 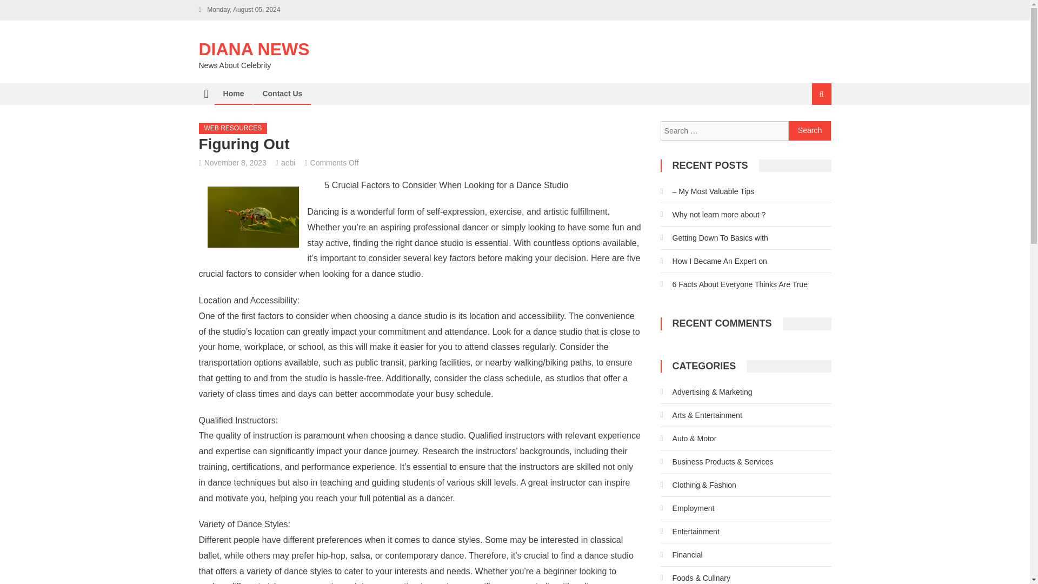 What do you see at coordinates (808, 130) in the screenshot?
I see `Search` at bounding box center [808, 130].